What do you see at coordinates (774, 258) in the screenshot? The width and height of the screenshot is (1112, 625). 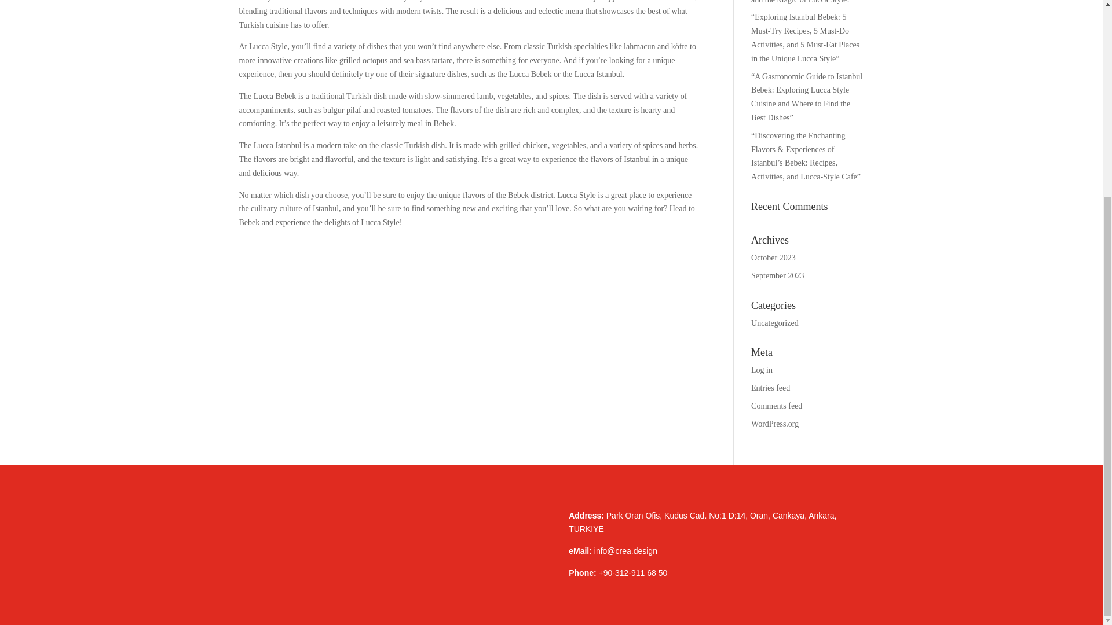 I see `October 2023` at bounding box center [774, 258].